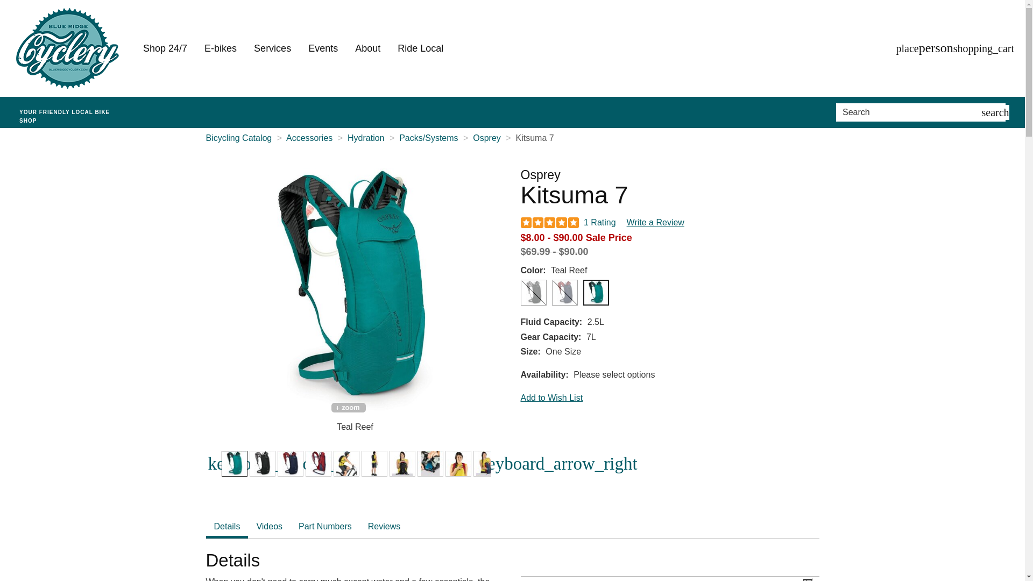 This screenshot has height=581, width=1033. I want to click on Blue Ridge Cyclery Home Page, so click(67, 48).